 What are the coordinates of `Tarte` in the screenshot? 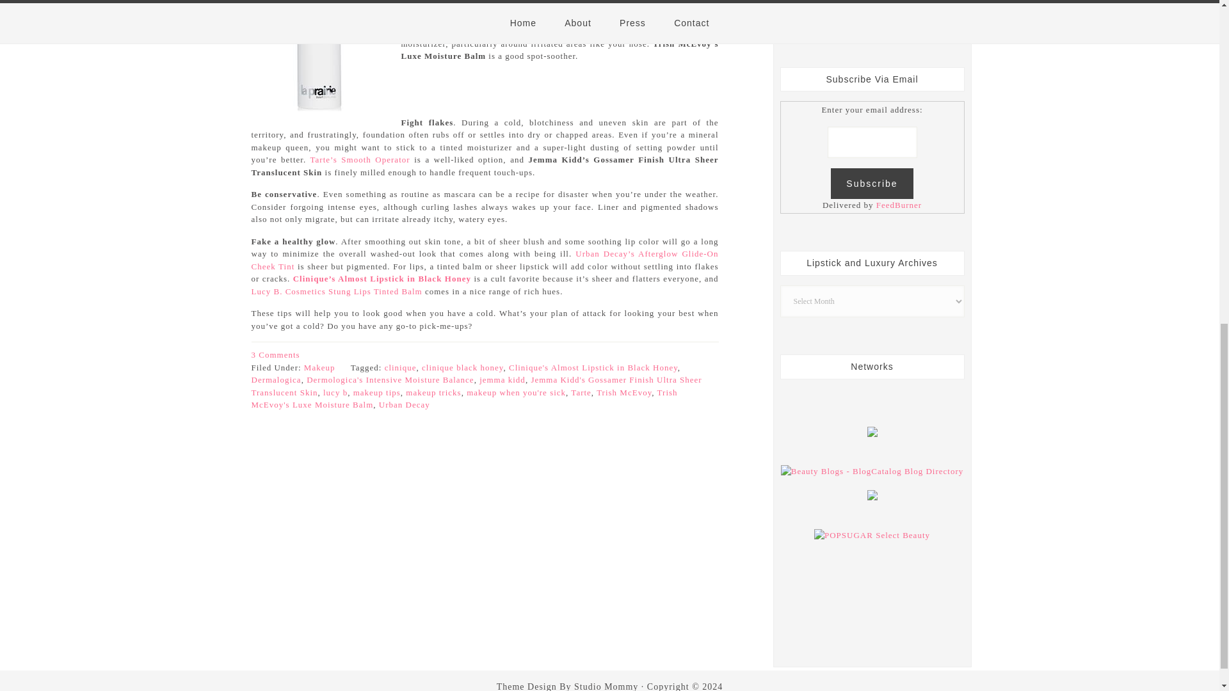 It's located at (581, 392).